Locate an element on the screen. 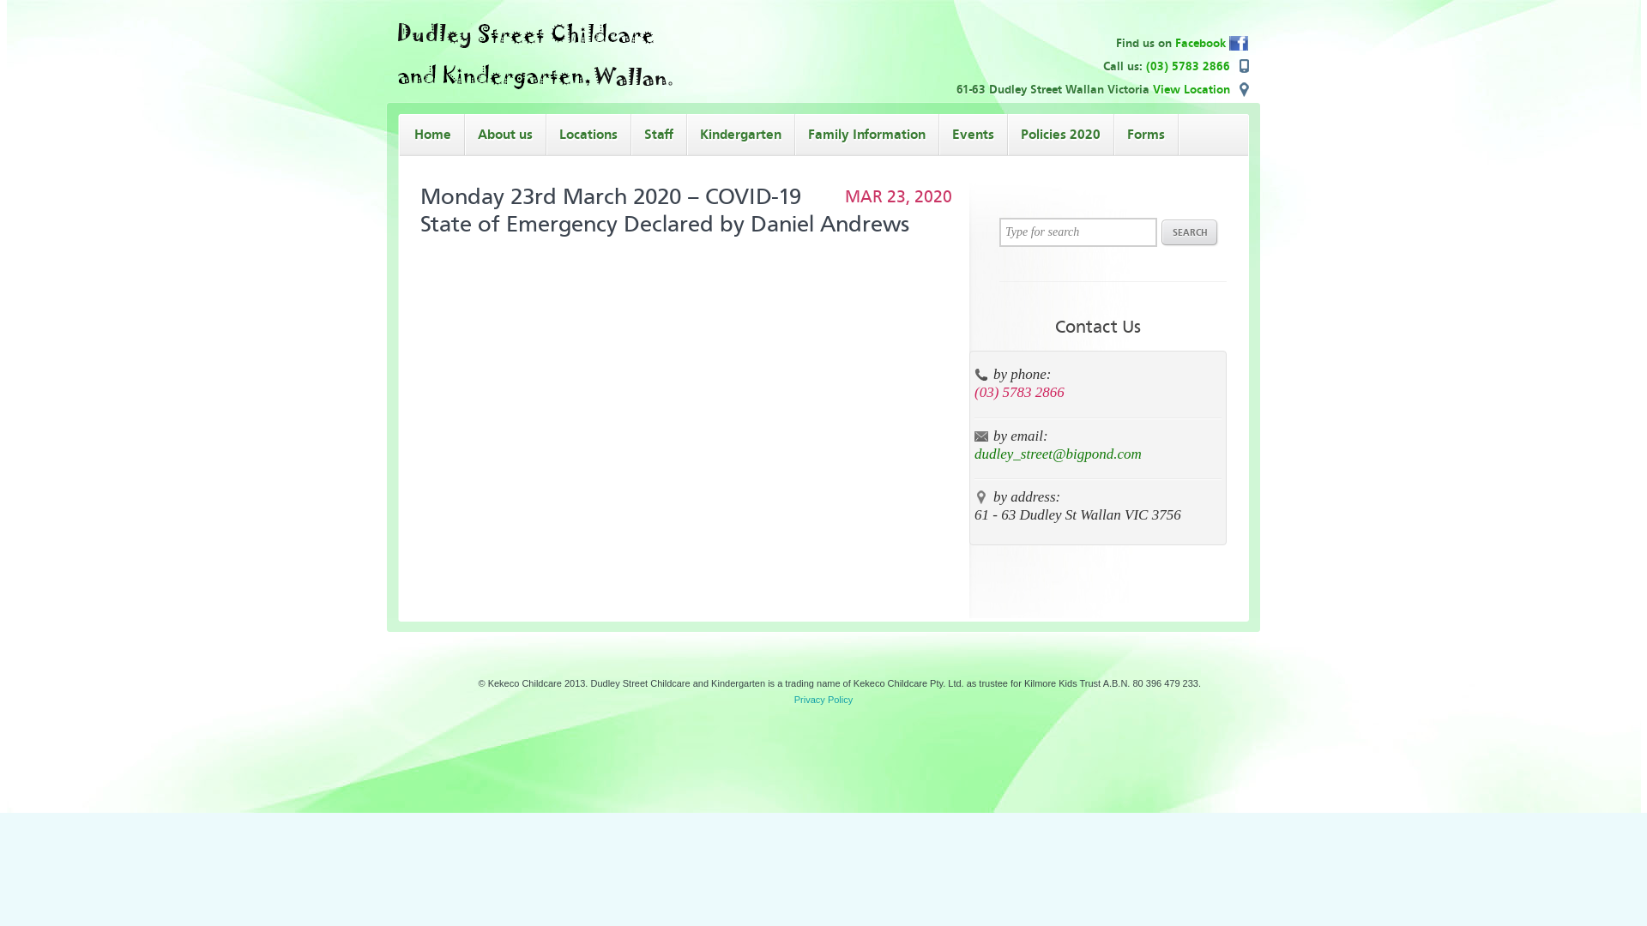 This screenshot has width=1647, height=926. About us is located at coordinates (505, 133).